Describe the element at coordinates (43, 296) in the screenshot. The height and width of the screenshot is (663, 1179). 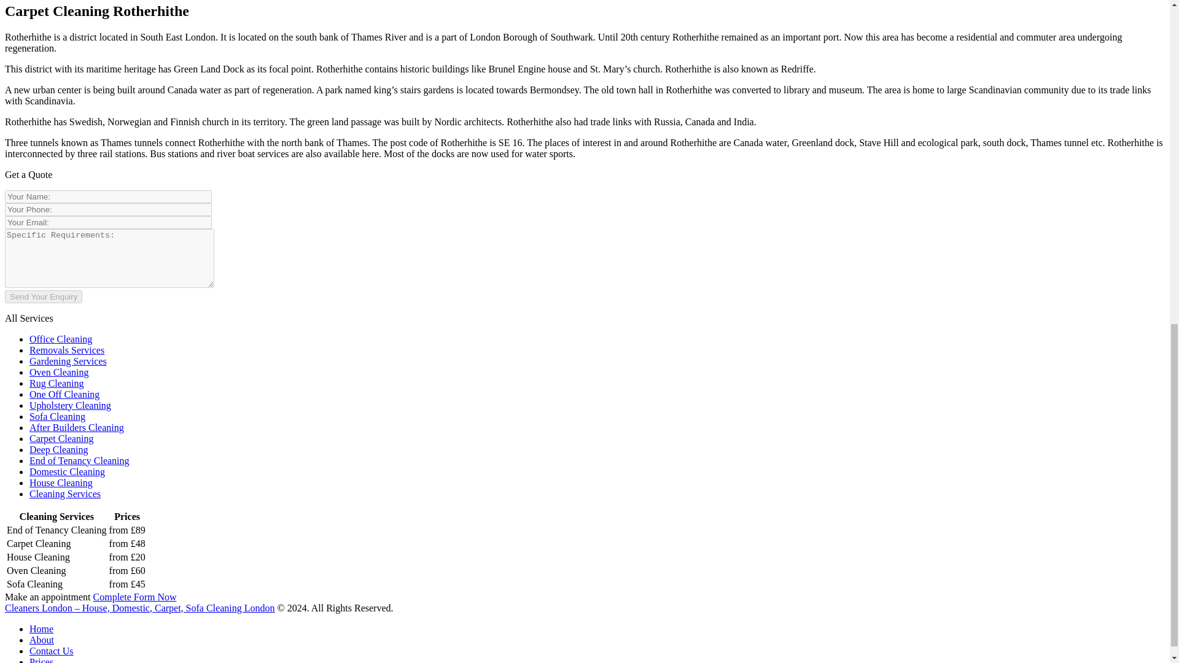
I see `Send Your Enquiry` at that location.